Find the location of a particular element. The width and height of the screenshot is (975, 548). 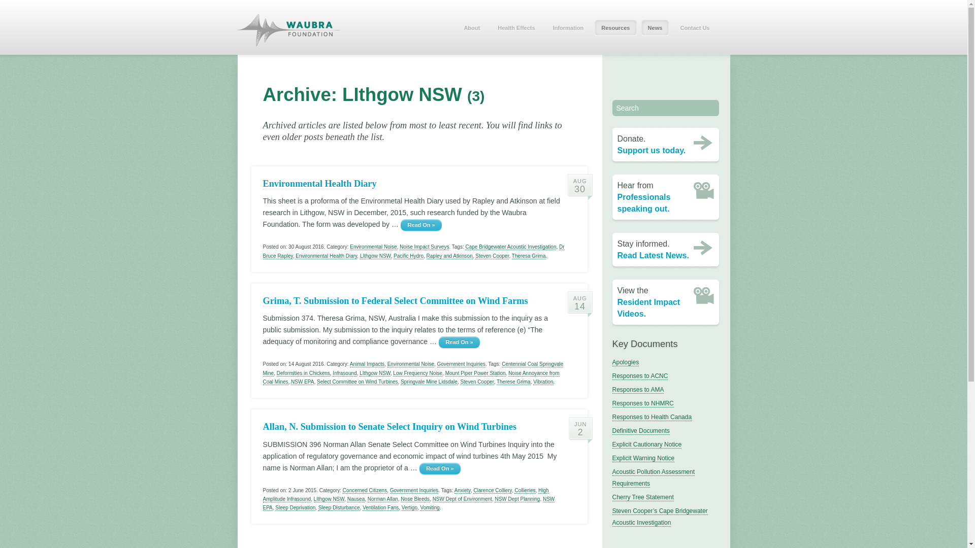

Search is located at coordinates (666, 108).